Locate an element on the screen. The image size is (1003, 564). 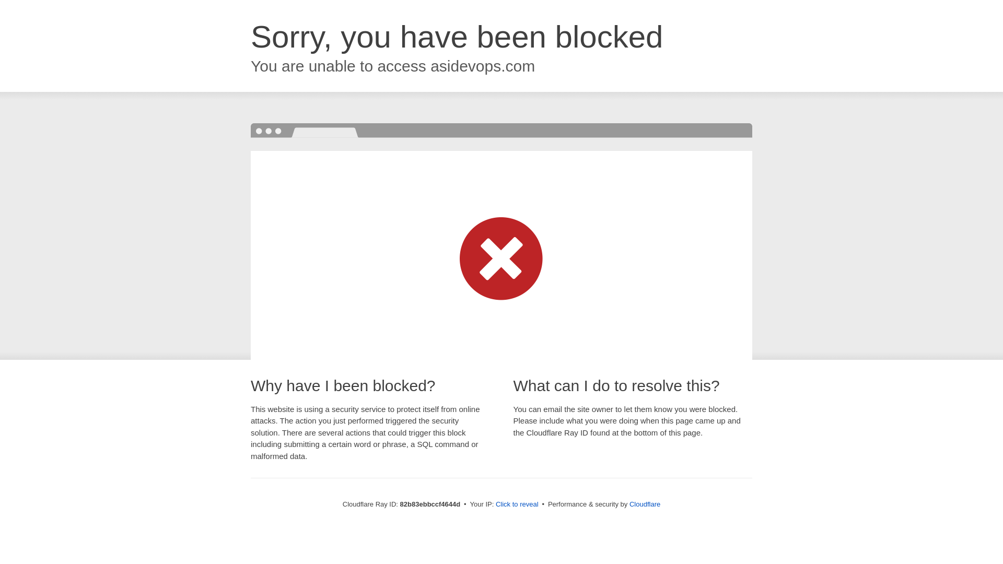
Cloudflare is located at coordinates (645, 504).